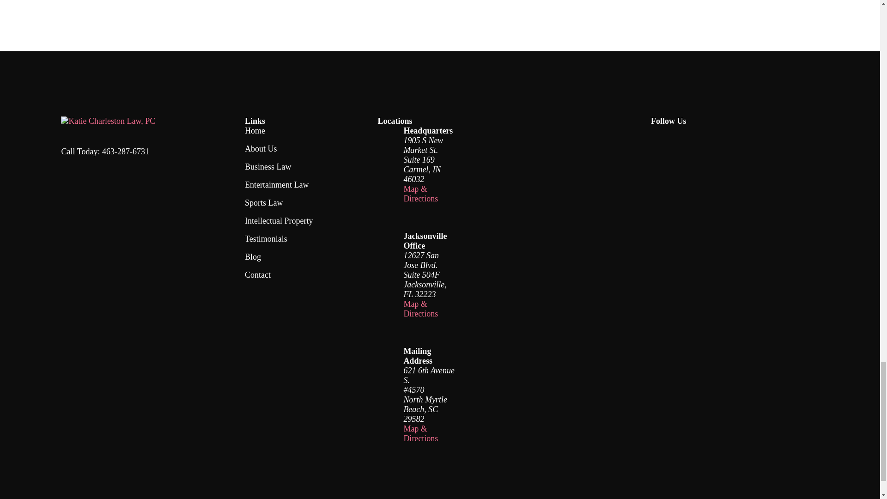 This screenshot has height=499, width=887. Describe the element at coordinates (655, 138) in the screenshot. I see `Facebook` at that location.